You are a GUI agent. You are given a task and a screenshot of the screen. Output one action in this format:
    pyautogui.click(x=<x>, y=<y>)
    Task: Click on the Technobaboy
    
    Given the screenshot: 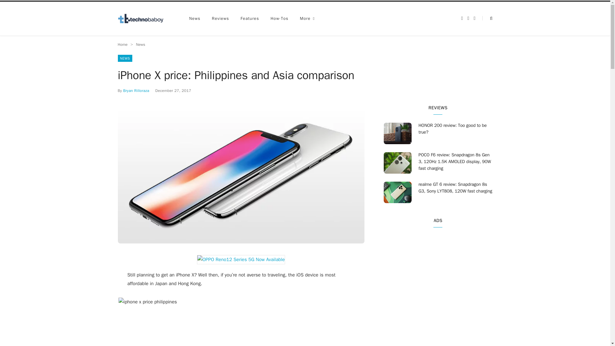 What is the action you would take?
    pyautogui.click(x=143, y=19)
    